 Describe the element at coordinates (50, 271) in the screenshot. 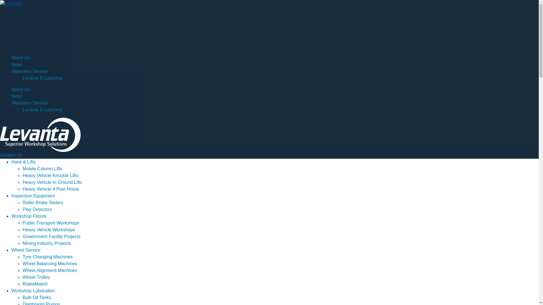

I see `Wheel Alignment Machines` at that location.